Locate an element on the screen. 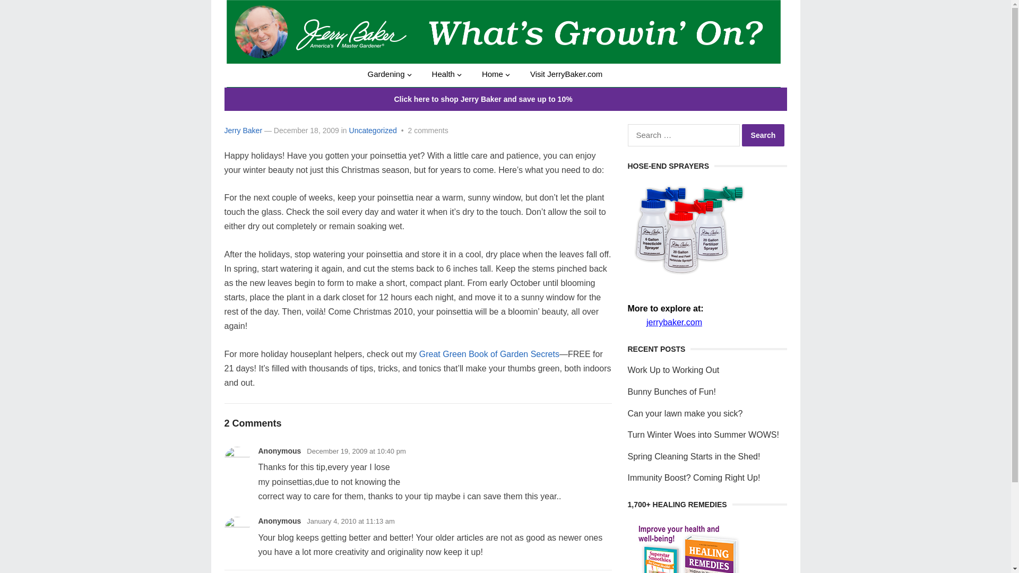 This screenshot has width=1019, height=573. Home is located at coordinates (495, 74).